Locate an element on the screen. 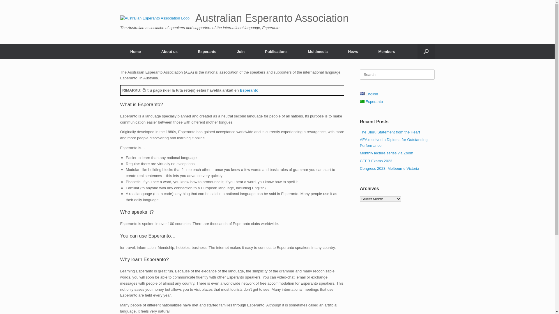  Esperanto is located at coordinates (207, 51).